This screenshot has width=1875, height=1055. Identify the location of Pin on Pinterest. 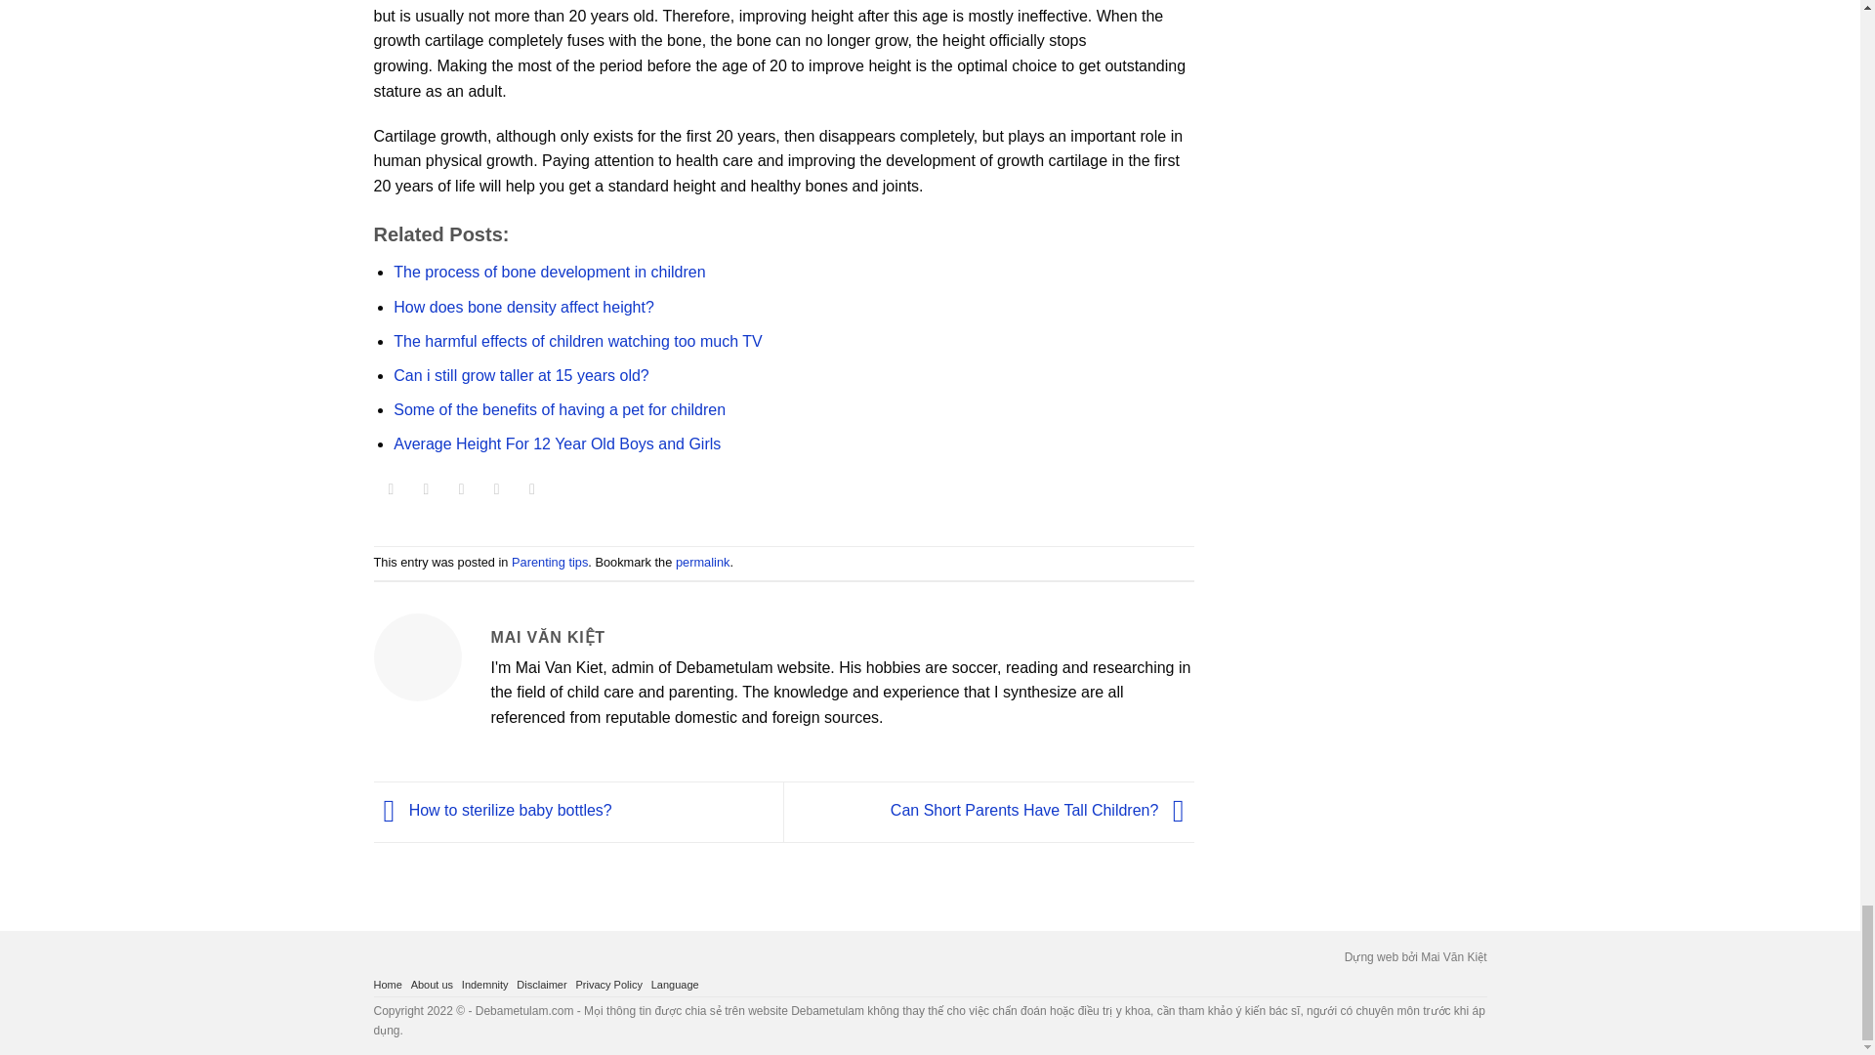
(496, 493).